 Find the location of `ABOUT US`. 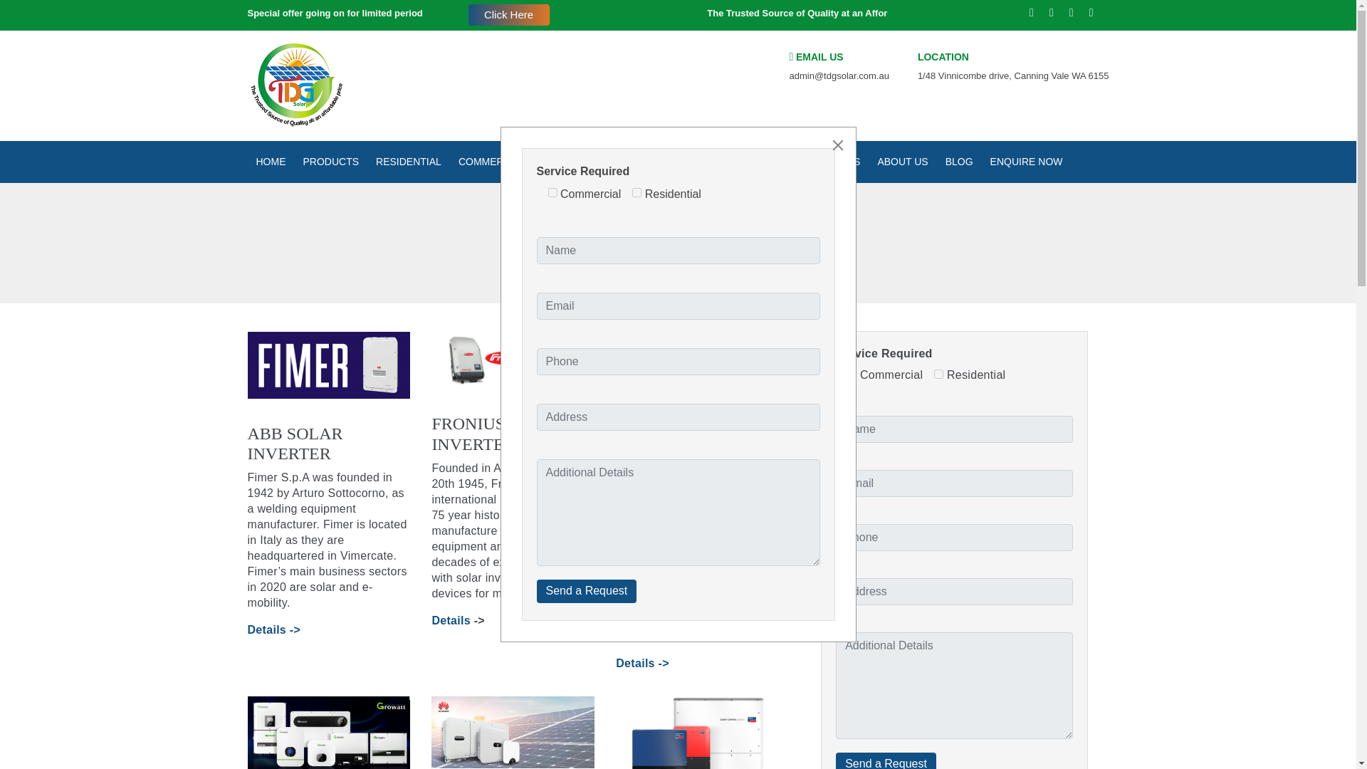

ABOUT US is located at coordinates (902, 162).